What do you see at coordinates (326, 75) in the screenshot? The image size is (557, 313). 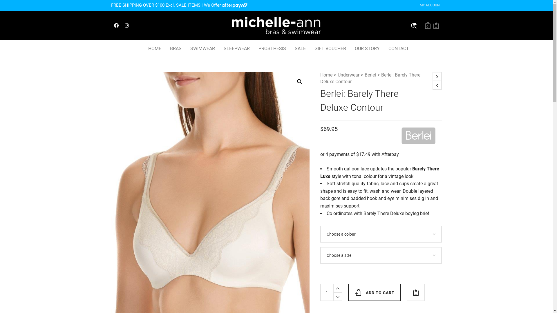 I see `Home` at bounding box center [326, 75].